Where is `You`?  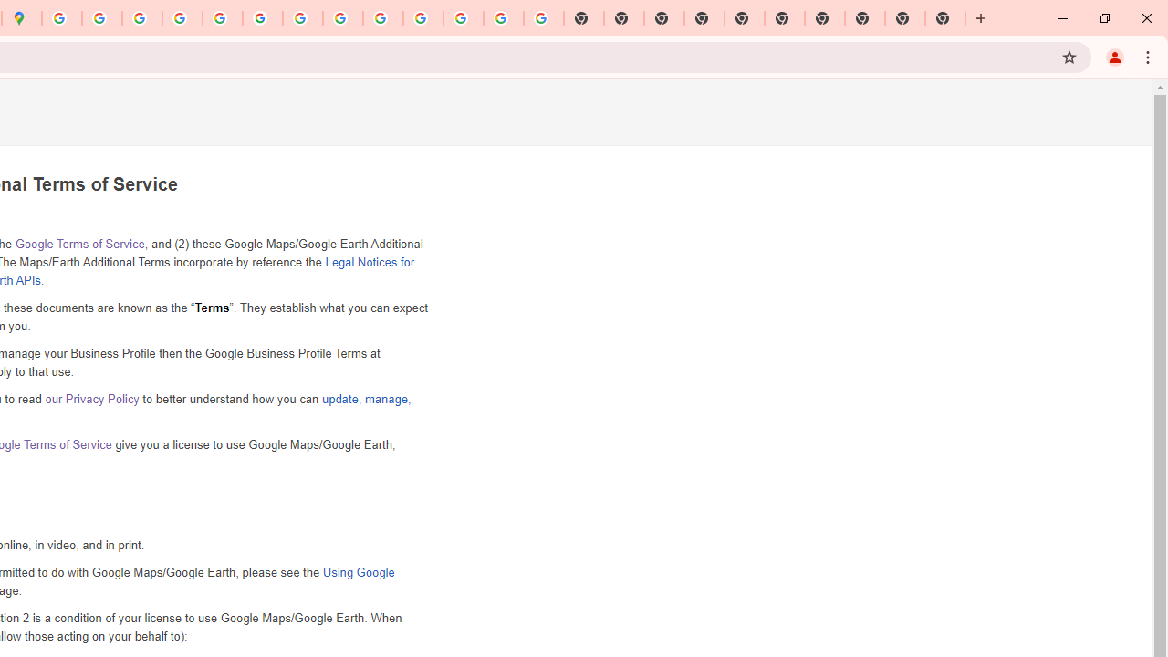
You is located at coordinates (1115, 57).